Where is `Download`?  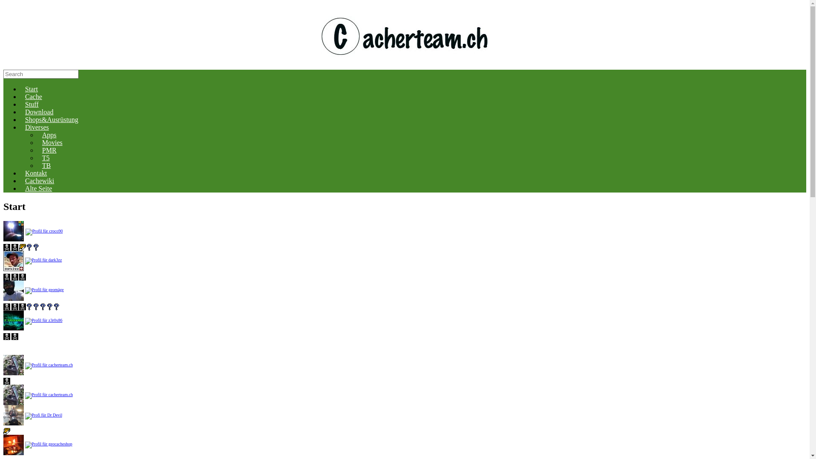
Download is located at coordinates (39, 112).